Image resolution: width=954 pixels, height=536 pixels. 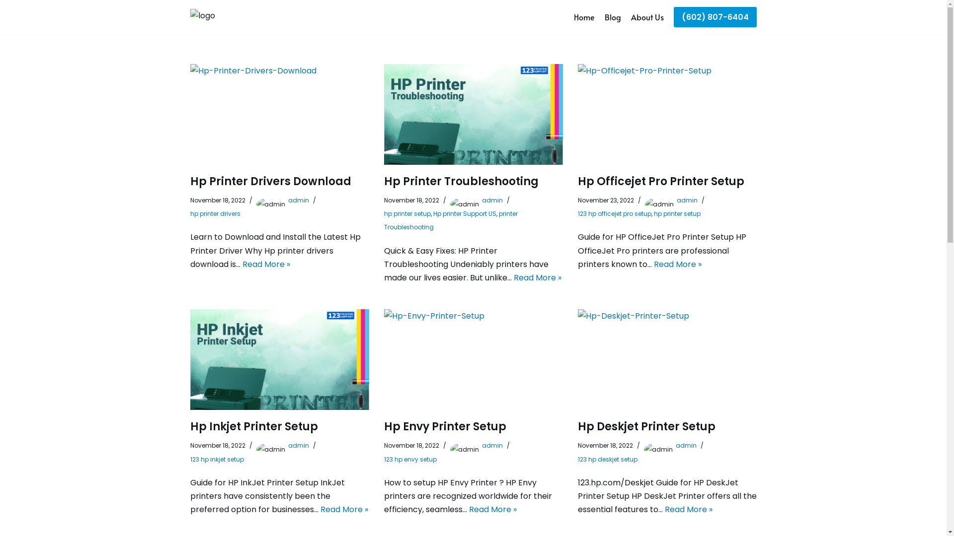 What do you see at coordinates (461, 182) in the screenshot?
I see `Hp Printer Troubleshooting` at bounding box center [461, 182].